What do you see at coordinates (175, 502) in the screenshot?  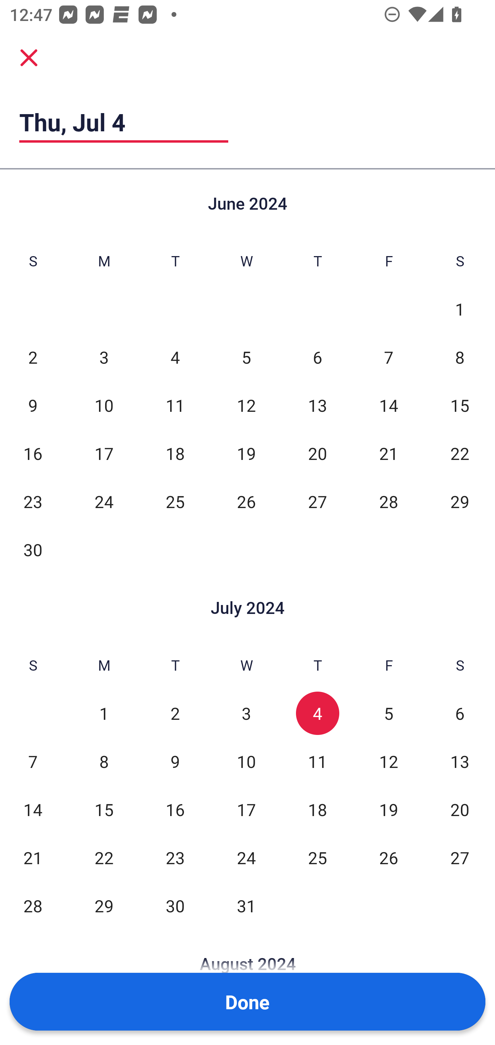 I see `25 Tue, Jun 25, Not Selected` at bounding box center [175, 502].